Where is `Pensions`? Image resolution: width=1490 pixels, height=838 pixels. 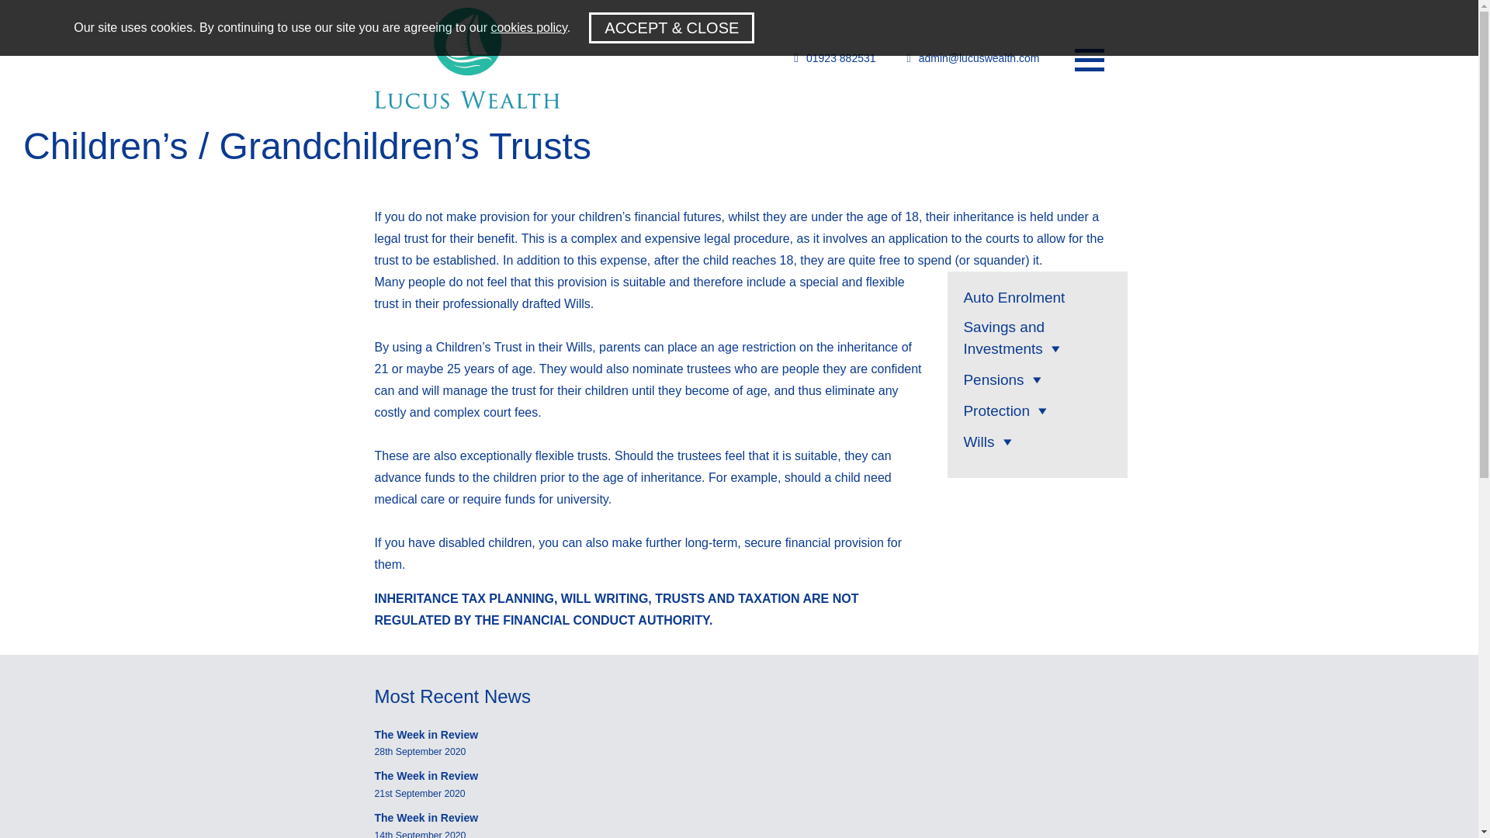
Pensions is located at coordinates (993, 380).